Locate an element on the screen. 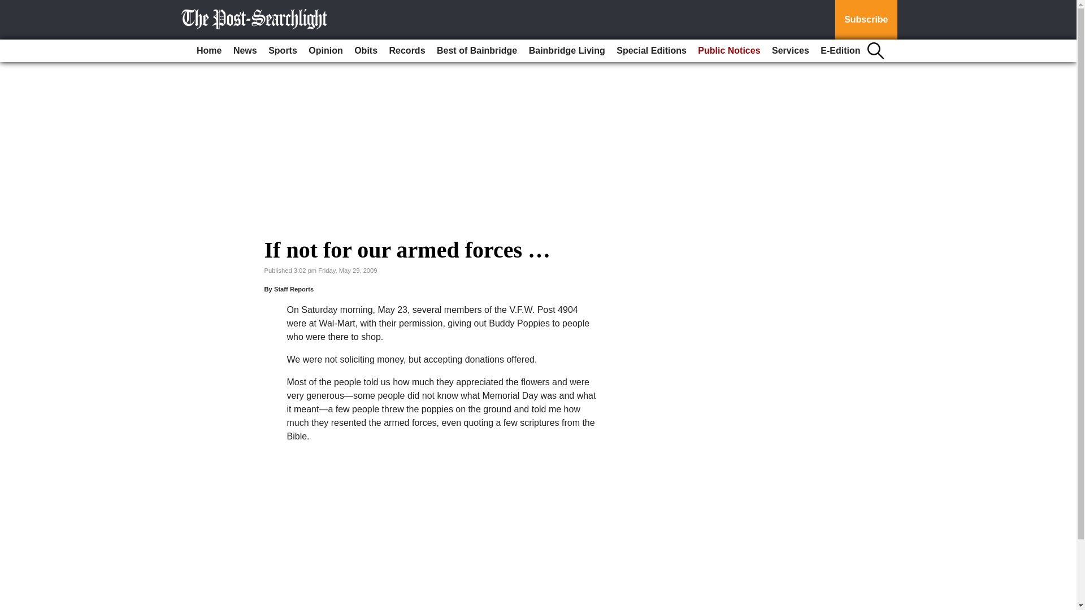 The width and height of the screenshot is (1085, 610). Home is located at coordinates (209, 51).